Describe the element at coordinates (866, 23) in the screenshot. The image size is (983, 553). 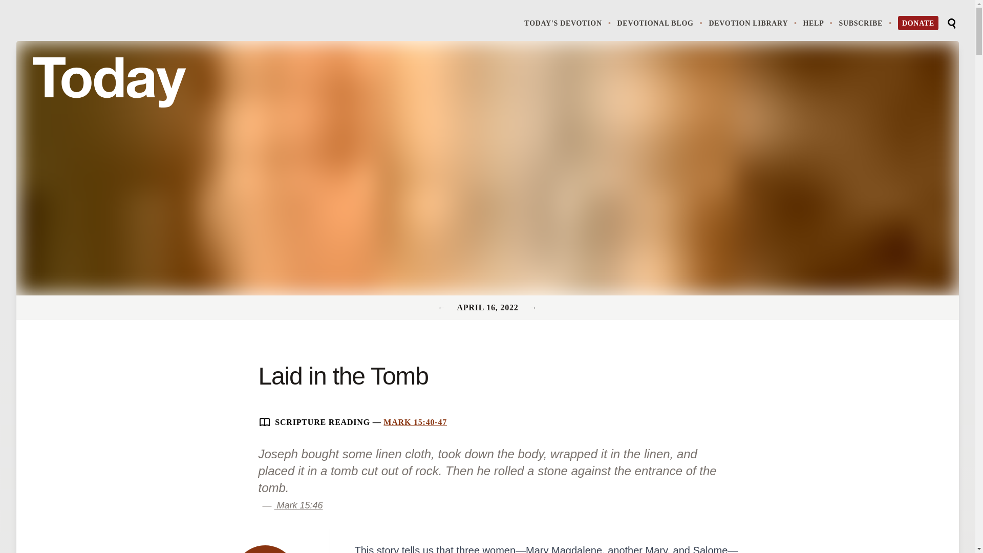
I see `SUBSCRIBE` at that location.